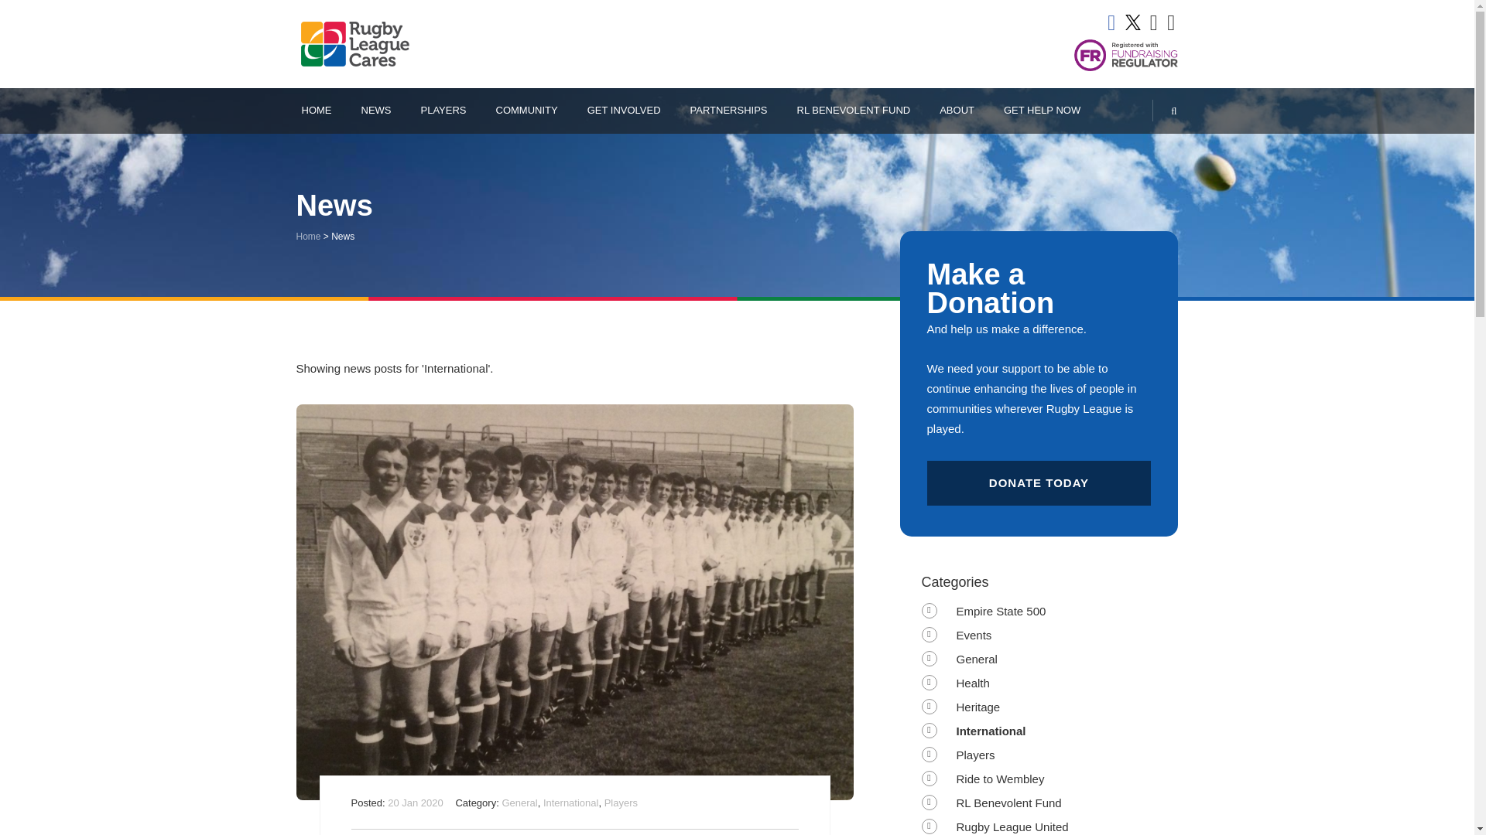 Image resolution: width=1486 pixels, height=835 pixels. What do you see at coordinates (443, 111) in the screenshot?
I see `PLAYERS` at bounding box center [443, 111].